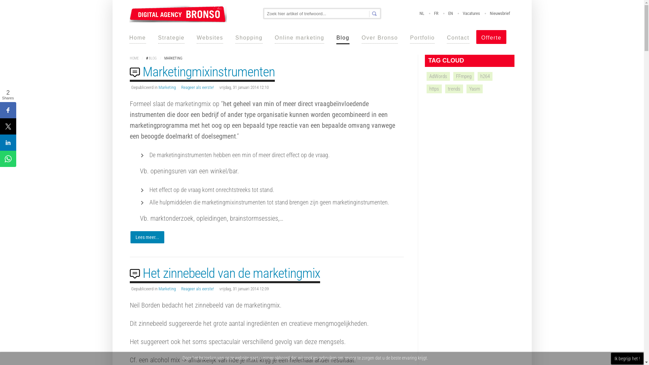 The image size is (649, 365). I want to click on h264, so click(485, 76).